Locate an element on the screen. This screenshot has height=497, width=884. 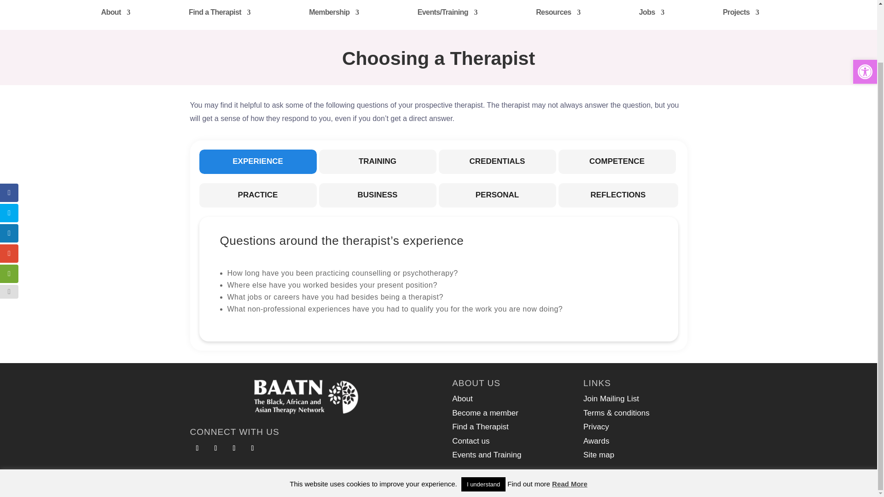
Follow on LinkedIn is located at coordinates (234, 448).